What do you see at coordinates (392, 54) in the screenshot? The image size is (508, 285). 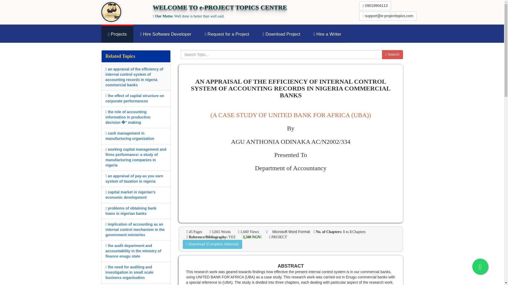 I see `Search` at bounding box center [392, 54].